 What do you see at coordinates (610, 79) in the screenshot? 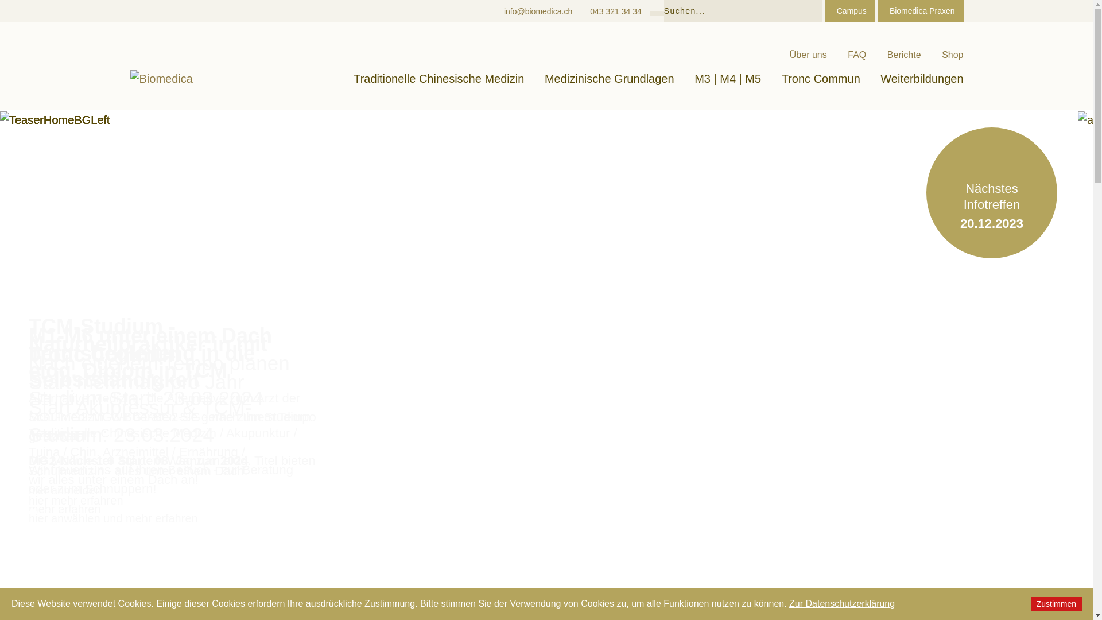
I see `Medizinische Grundlagen` at bounding box center [610, 79].